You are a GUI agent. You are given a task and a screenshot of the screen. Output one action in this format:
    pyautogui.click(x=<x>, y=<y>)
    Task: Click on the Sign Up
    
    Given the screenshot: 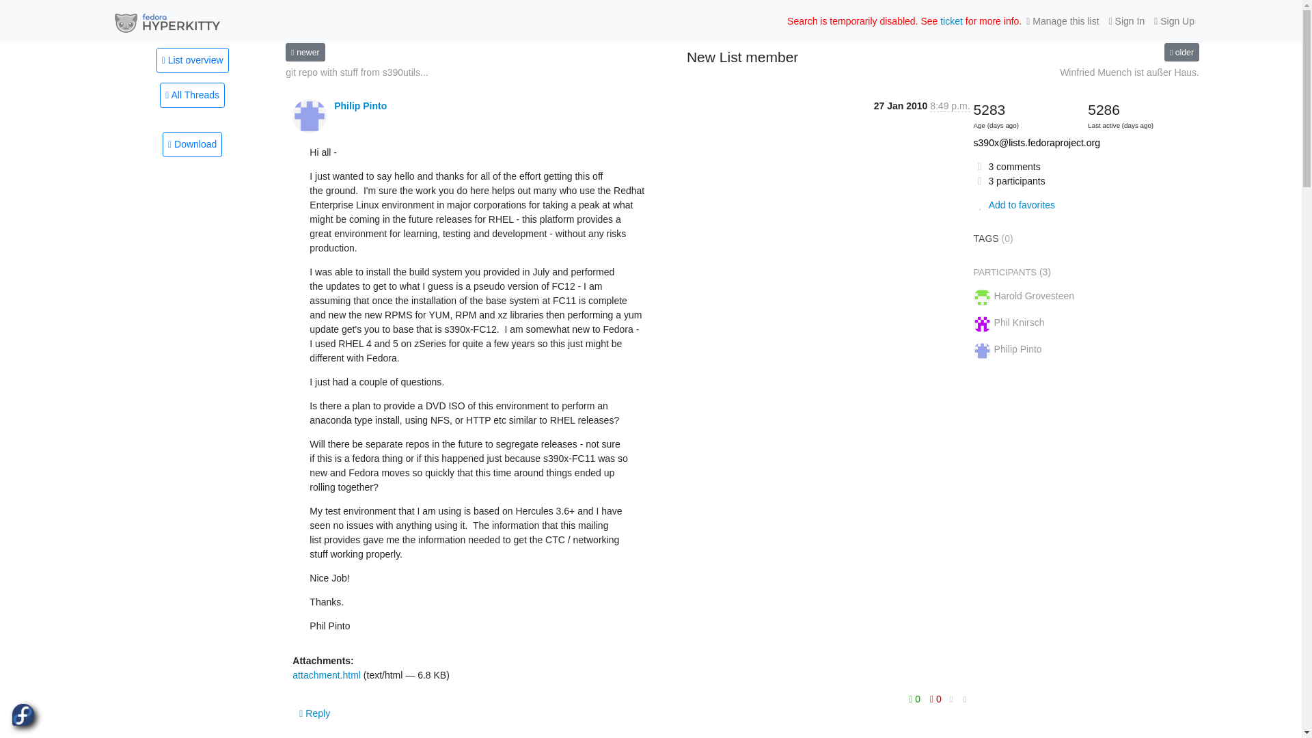 What is the action you would take?
    pyautogui.click(x=1174, y=21)
    